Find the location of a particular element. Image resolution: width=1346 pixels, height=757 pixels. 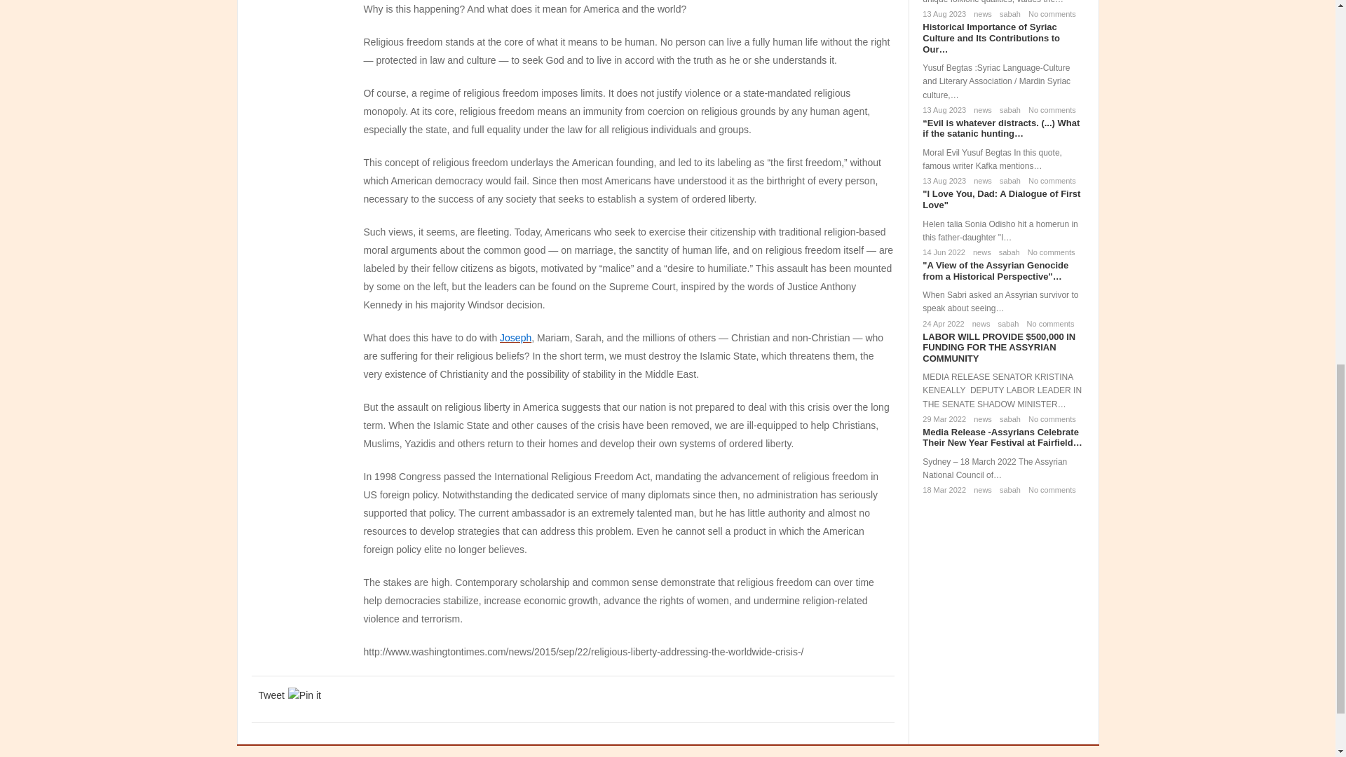

I Love You, Dad: A Dialogue of First Love is located at coordinates (1001, 199).